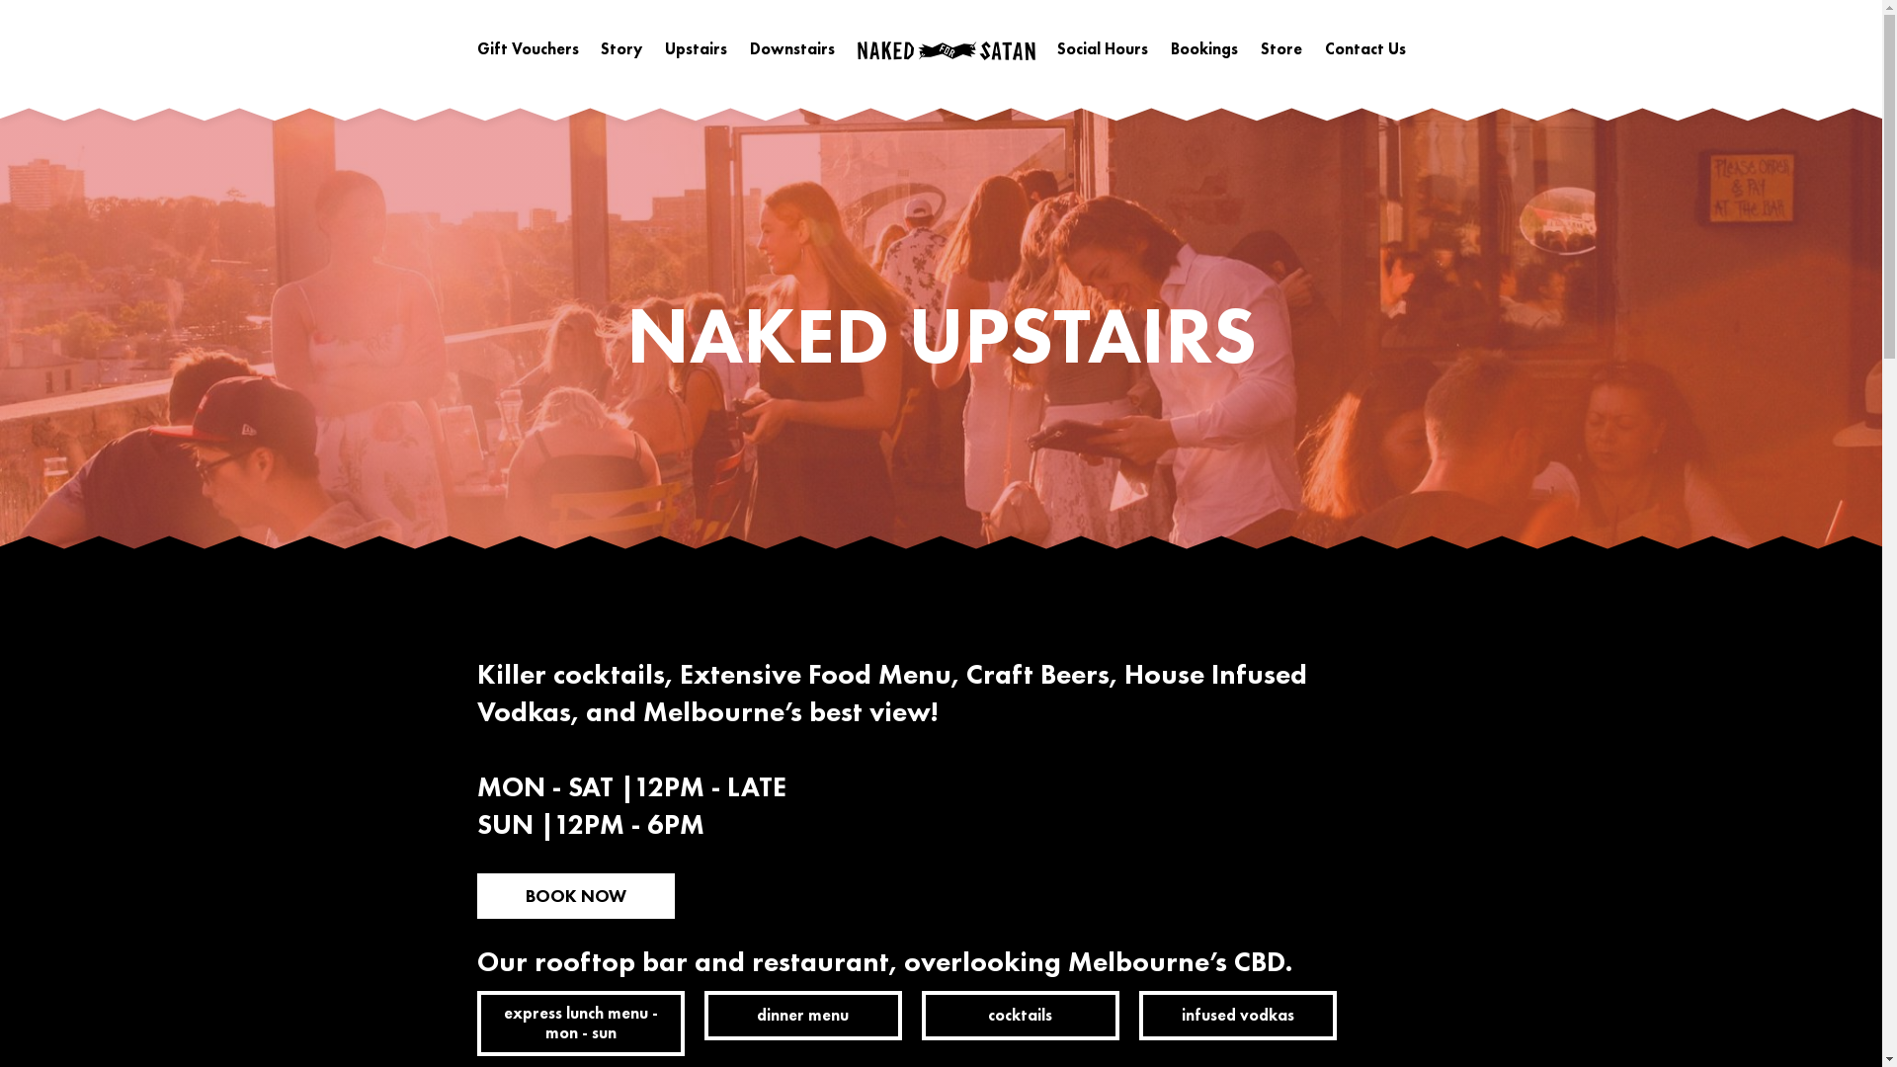 The width and height of the screenshot is (1897, 1067). What do you see at coordinates (575, 896) in the screenshot?
I see `BOOK NOW` at bounding box center [575, 896].